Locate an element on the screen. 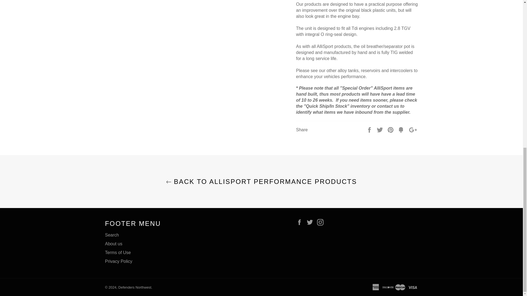 Image resolution: width=527 pixels, height=296 pixels. Add to Fancy is located at coordinates (401, 129).